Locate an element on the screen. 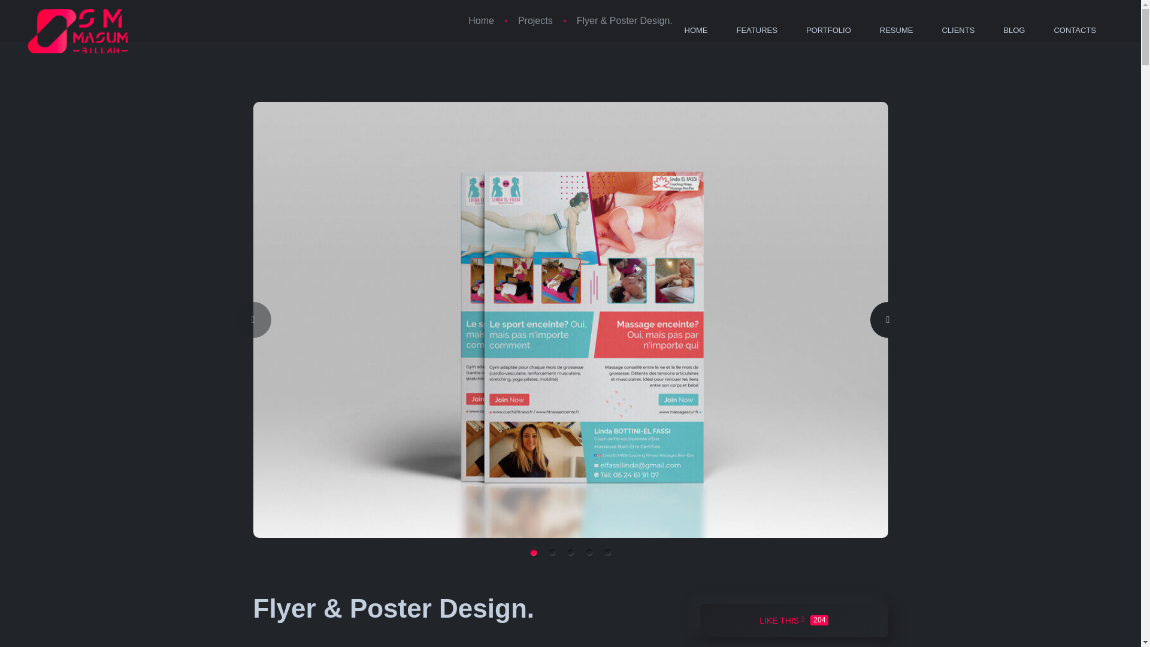  4 is located at coordinates (588, 552).